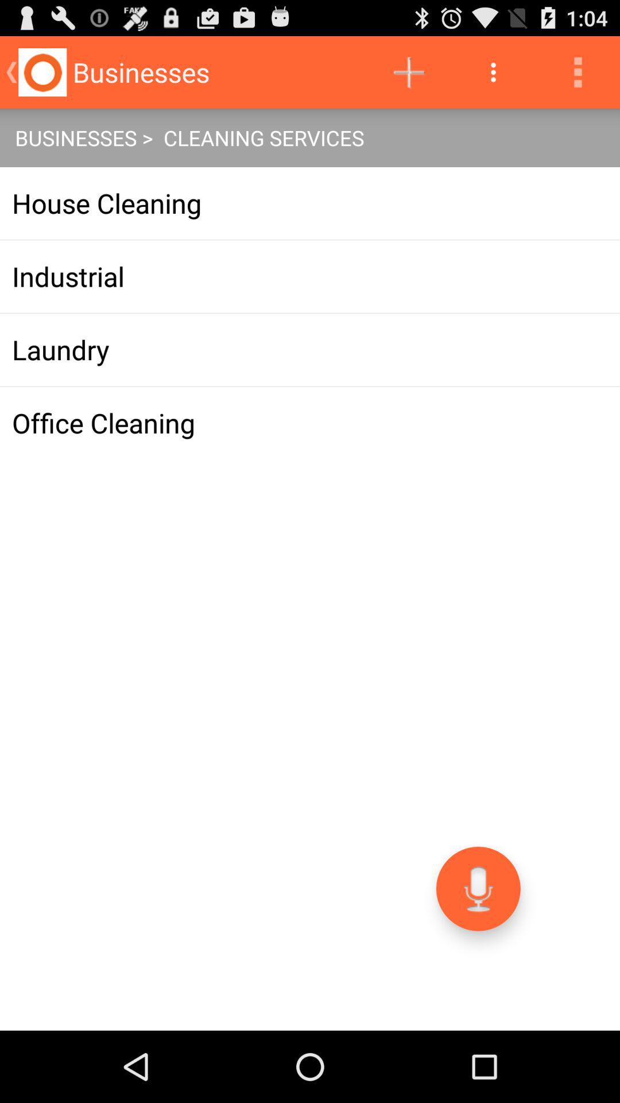 The image size is (620, 1103). I want to click on press the house cleaning item, so click(310, 203).